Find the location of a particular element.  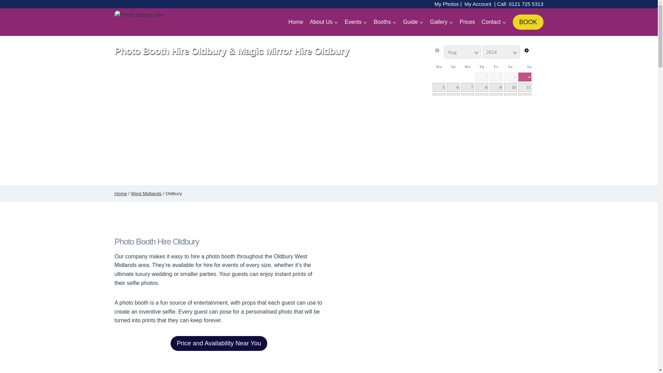

My Photos is located at coordinates (446, 4).